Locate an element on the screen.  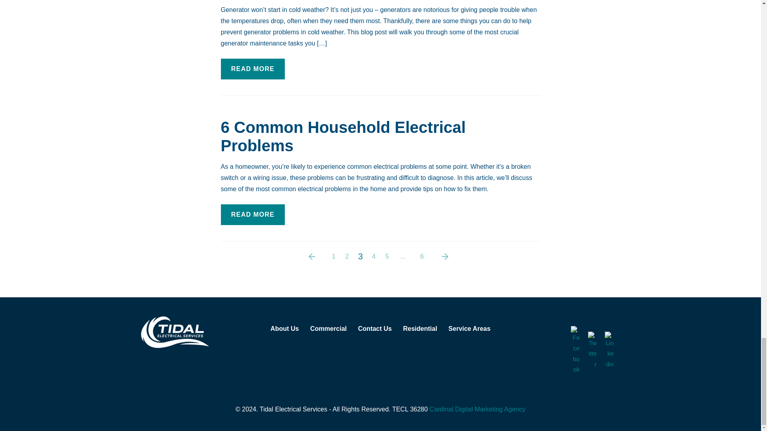
Twitter is located at coordinates (592, 350).